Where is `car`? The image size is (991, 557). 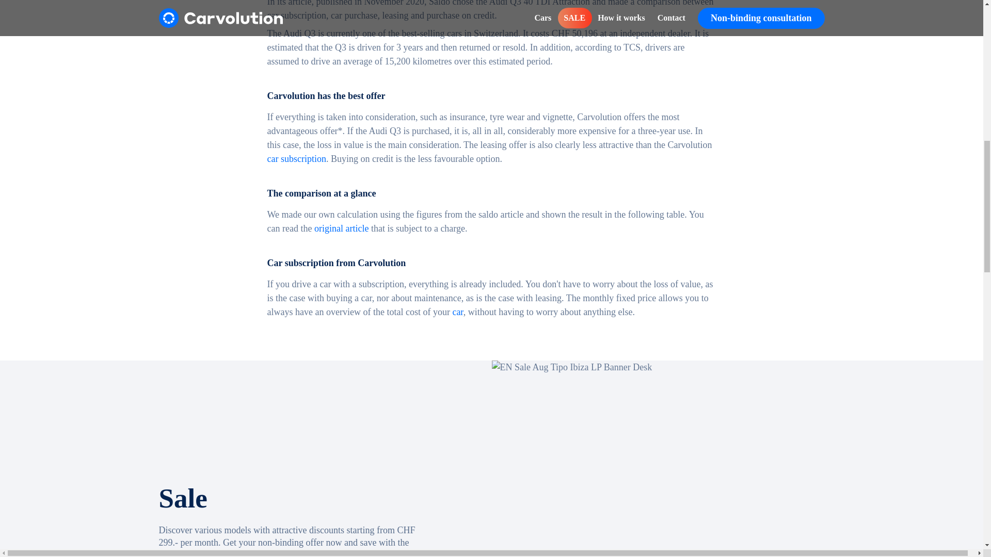 car is located at coordinates (457, 312).